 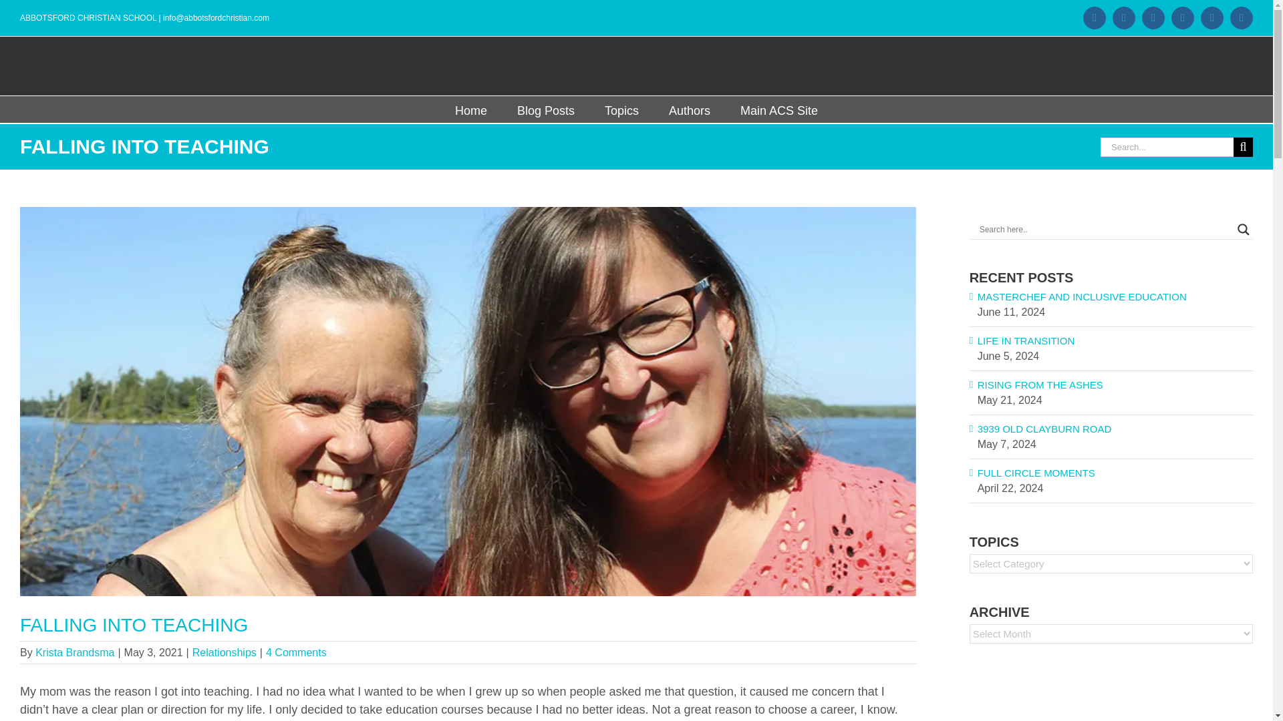 I want to click on Posts by Krista Brandsma, so click(x=75, y=652).